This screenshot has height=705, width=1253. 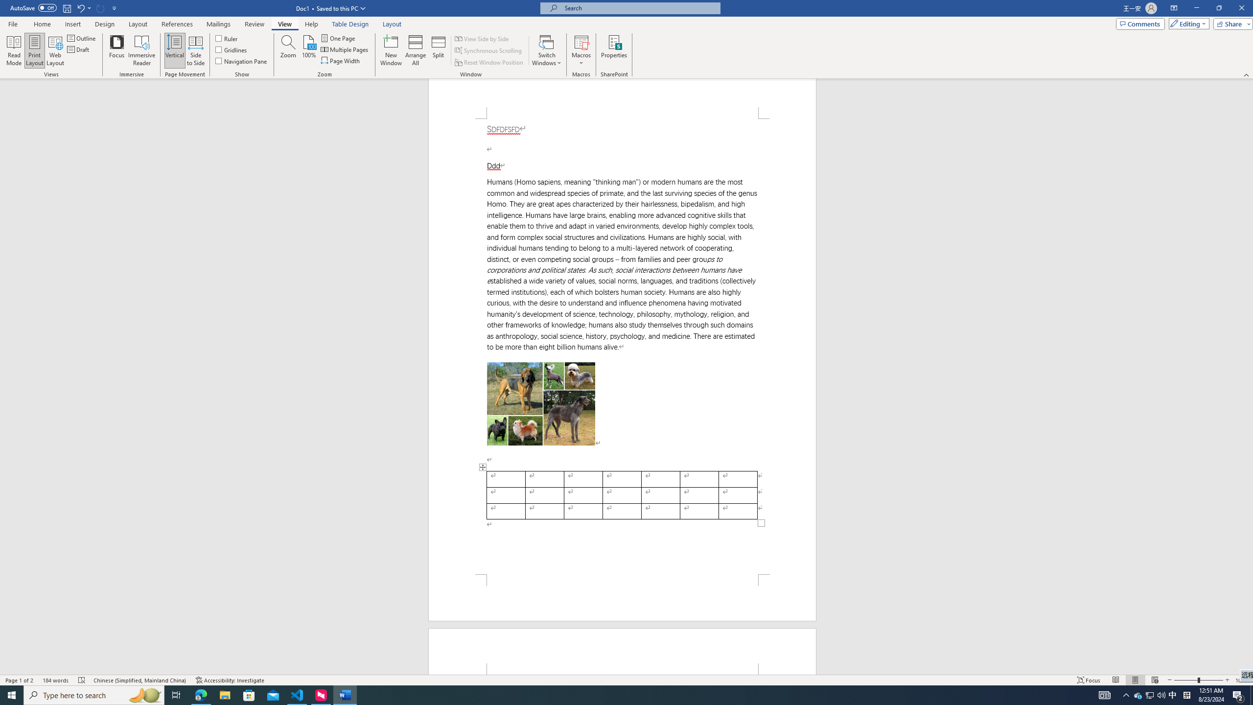 I want to click on Reset Window Position, so click(x=489, y=63).